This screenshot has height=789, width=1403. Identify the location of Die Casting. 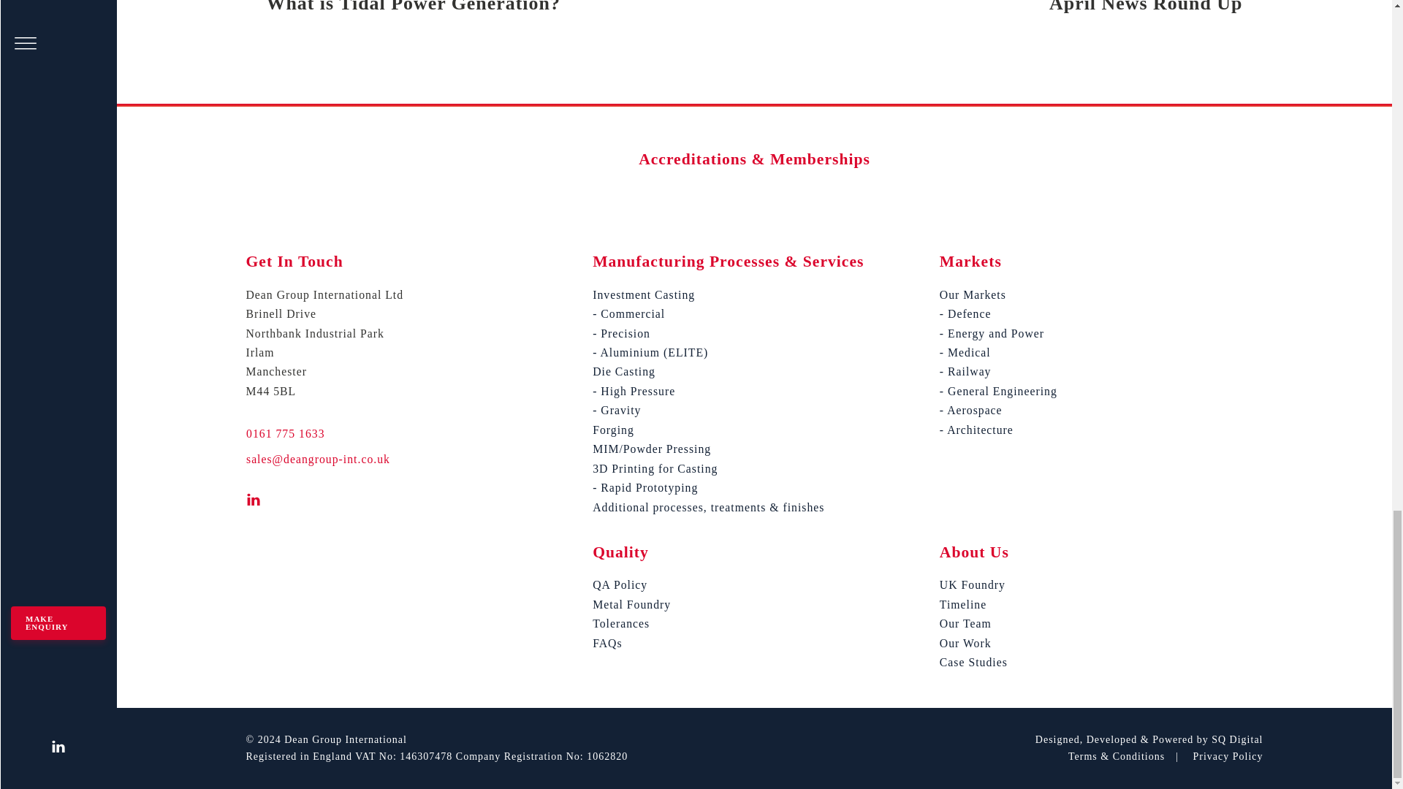
(708, 371).